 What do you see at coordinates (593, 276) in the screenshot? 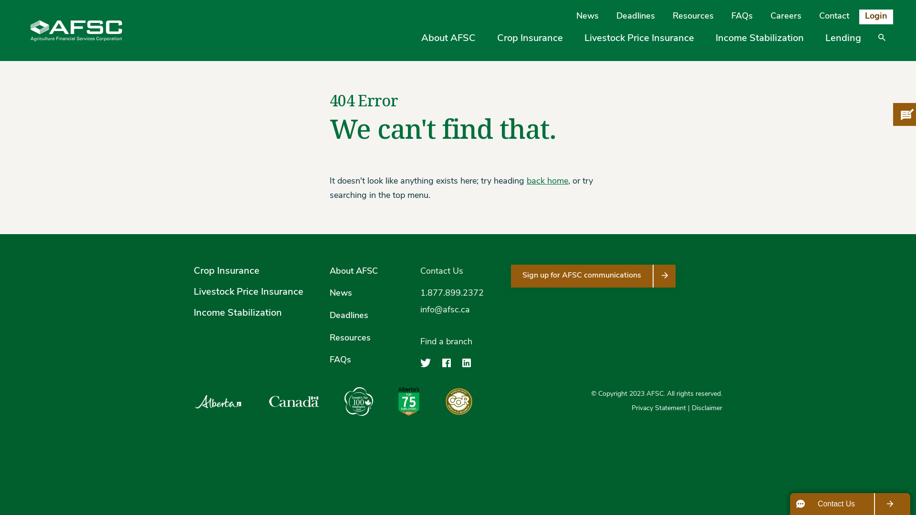
I see `Sign up for AFSC communications` at bounding box center [593, 276].